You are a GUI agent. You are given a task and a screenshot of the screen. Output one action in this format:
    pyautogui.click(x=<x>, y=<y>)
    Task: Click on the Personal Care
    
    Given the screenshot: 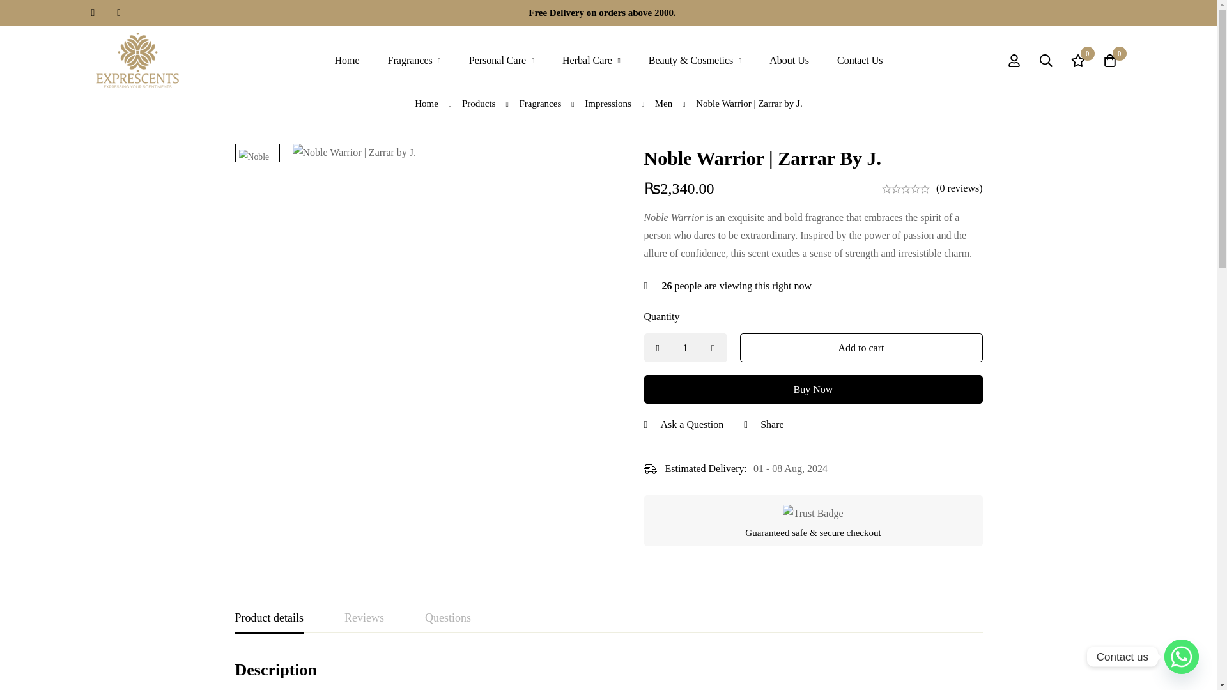 What is the action you would take?
    pyautogui.click(x=502, y=60)
    